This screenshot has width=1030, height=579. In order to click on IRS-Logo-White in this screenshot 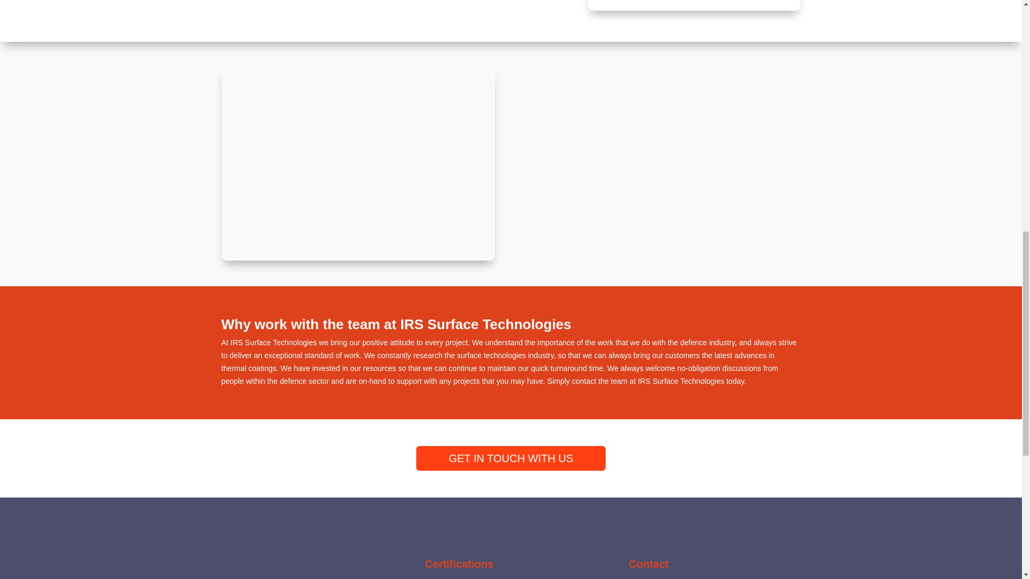, I will do `click(307, 569)`.